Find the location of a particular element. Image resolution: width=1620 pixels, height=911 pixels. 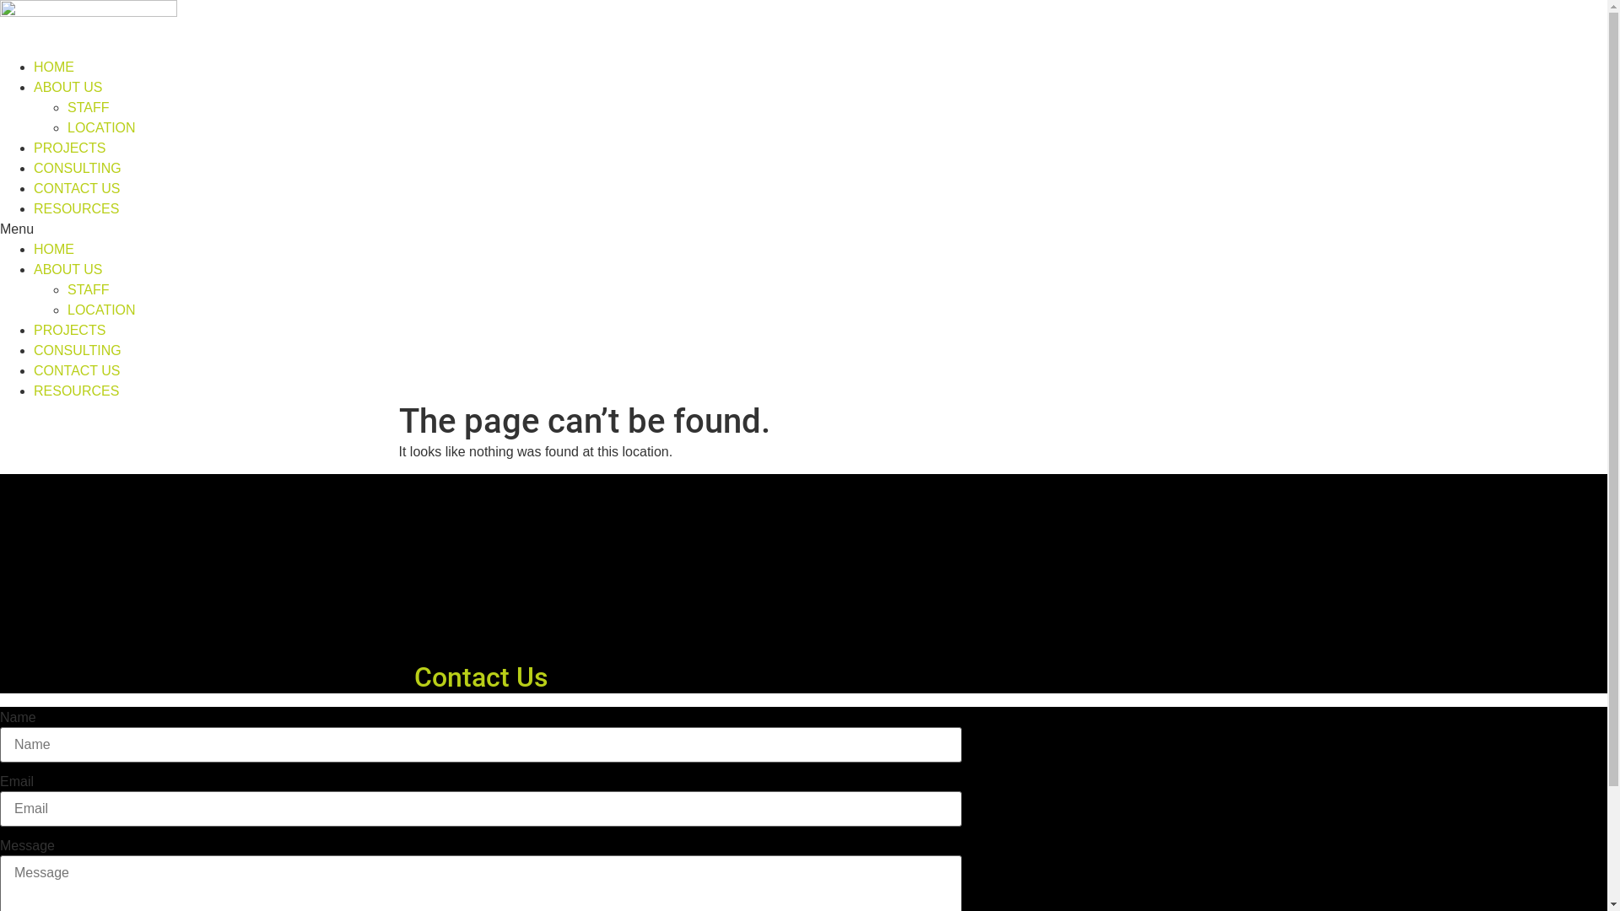

CONTACT US is located at coordinates (78, 189).